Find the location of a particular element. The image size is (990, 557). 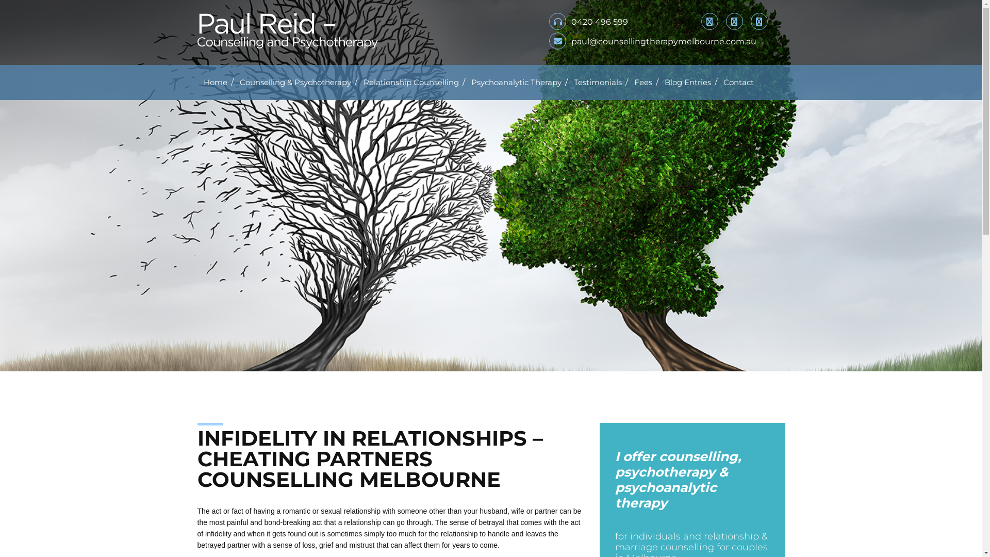

Relationship Counselling is located at coordinates (410, 83).